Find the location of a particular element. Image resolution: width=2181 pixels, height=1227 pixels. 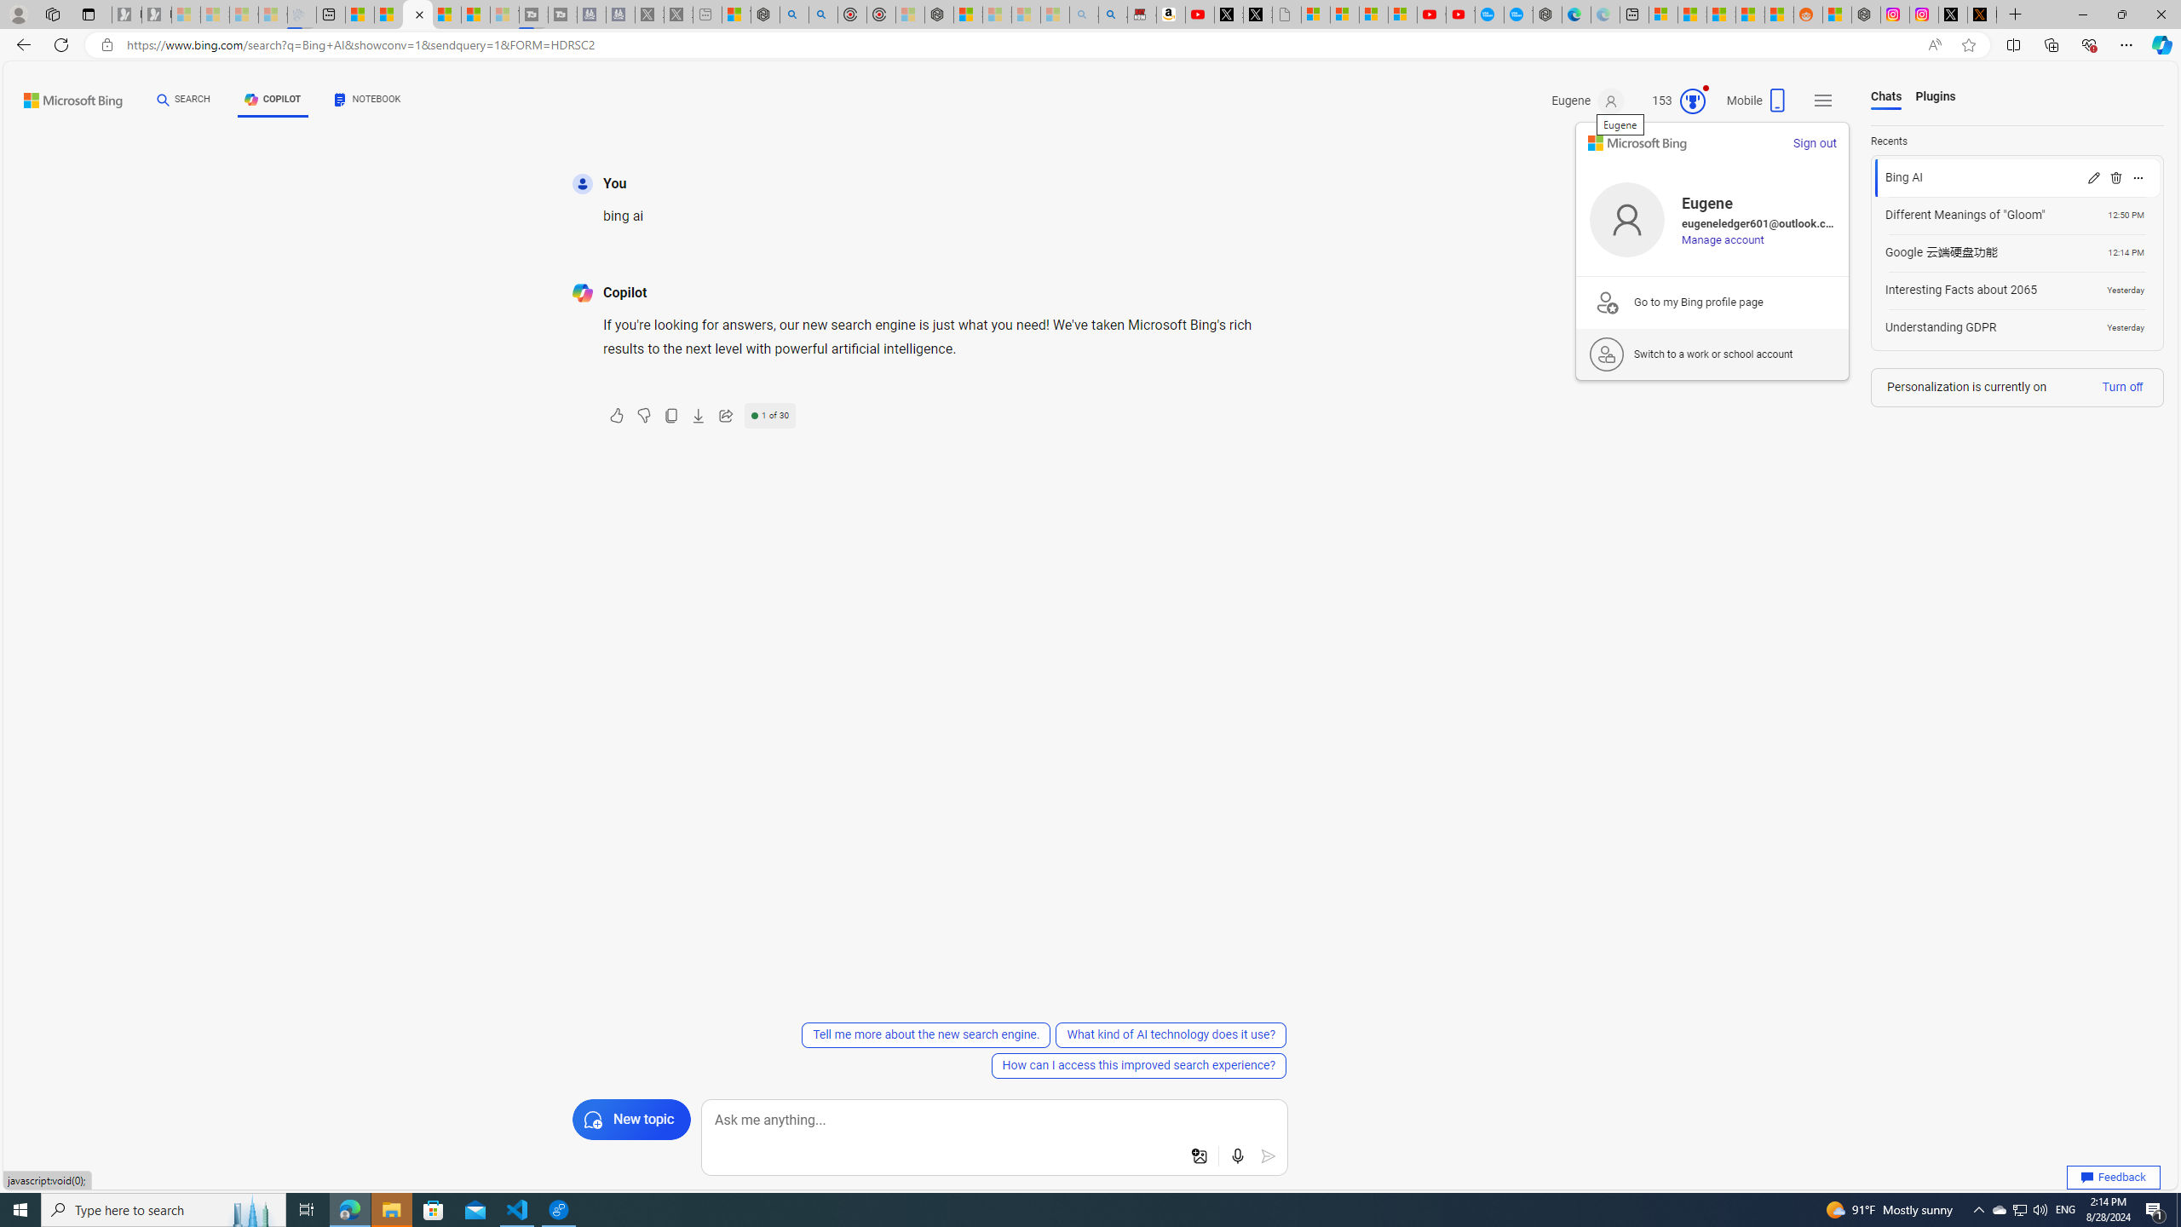

Browser essentials is located at coordinates (2089, 44).